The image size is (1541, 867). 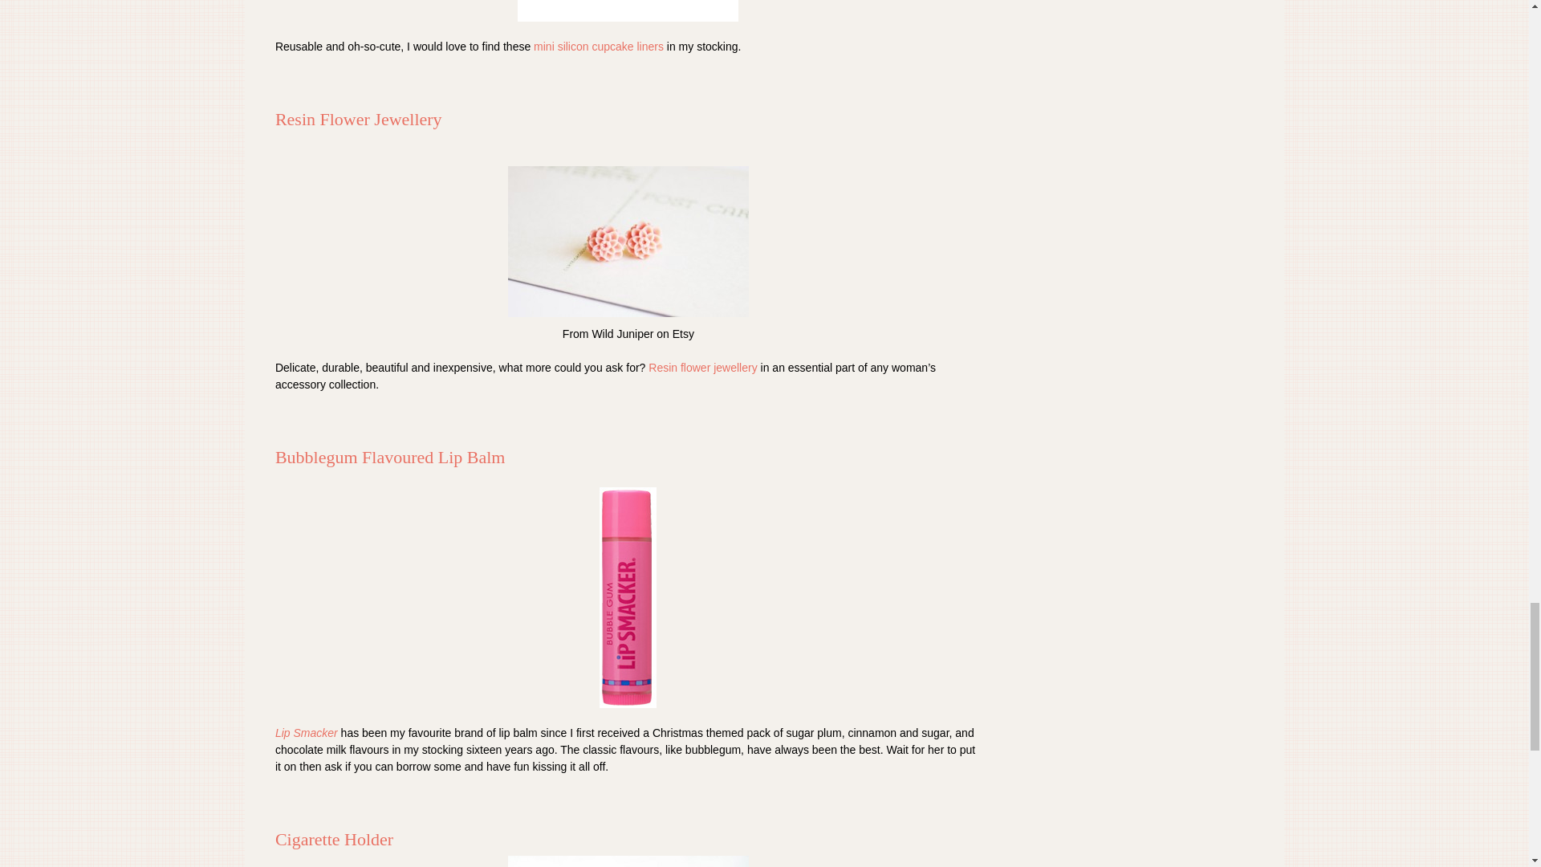 What do you see at coordinates (307, 733) in the screenshot?
I see `Lip Smacker` at bounding box center [307, 733].